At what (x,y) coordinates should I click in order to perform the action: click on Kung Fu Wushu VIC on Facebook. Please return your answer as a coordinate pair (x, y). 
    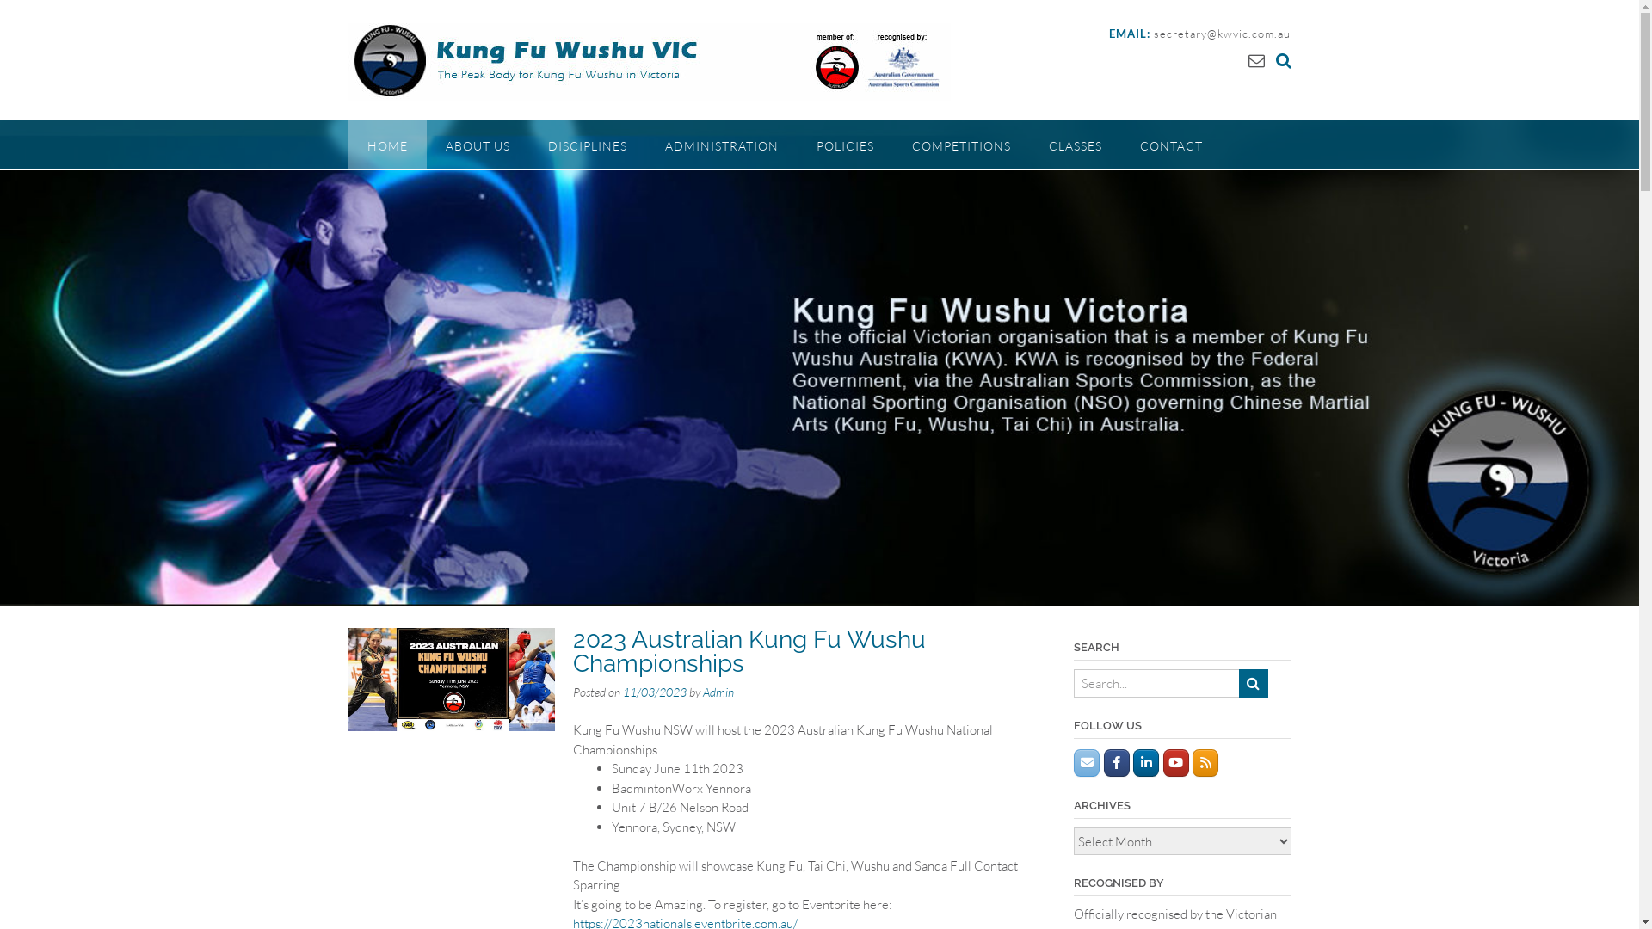
    Looking at the image, I should click on (1117, 763).